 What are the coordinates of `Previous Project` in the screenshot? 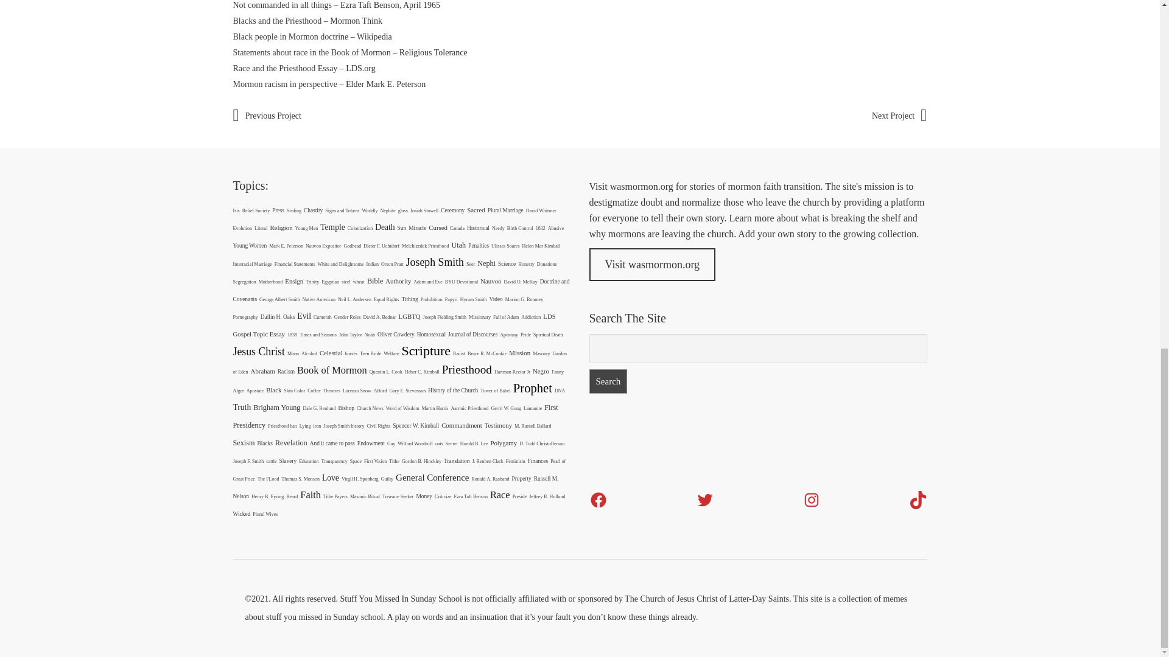 It's located at (267, 116).